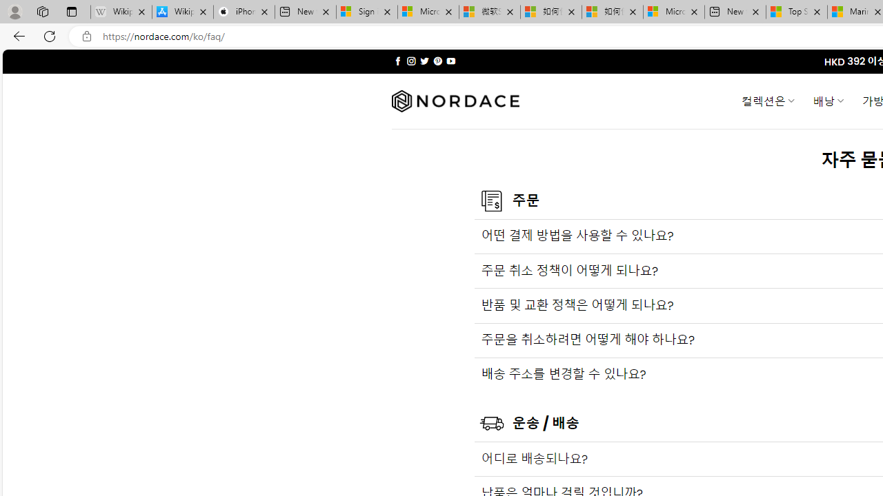 This screenshot has width=883, height=496. Describe the element at coordinates (121, 12) in the screenshot. I see `Wikipedia - Sleeping` at that location.